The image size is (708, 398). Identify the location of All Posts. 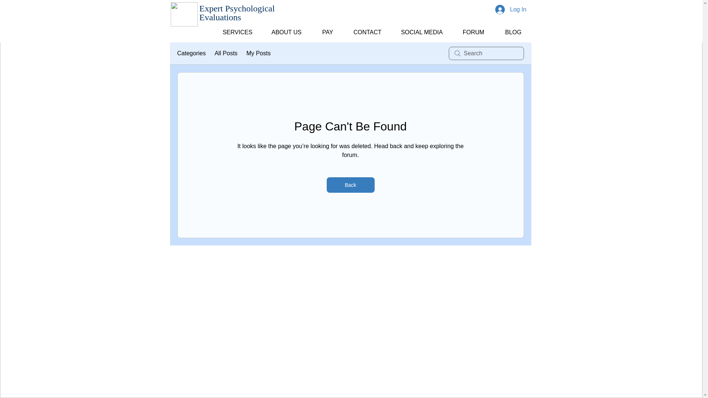
(226, 53).